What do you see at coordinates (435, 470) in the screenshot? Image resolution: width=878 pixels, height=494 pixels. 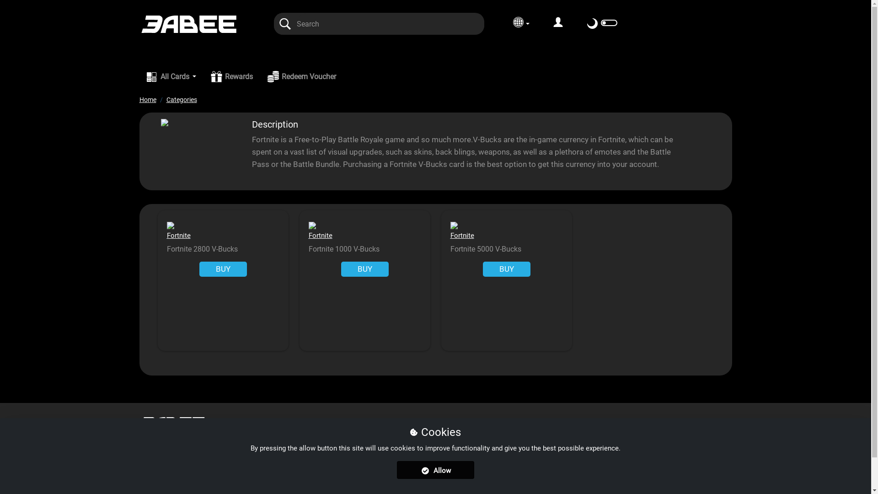 I see `Allow` at bounding box center [435, 470].